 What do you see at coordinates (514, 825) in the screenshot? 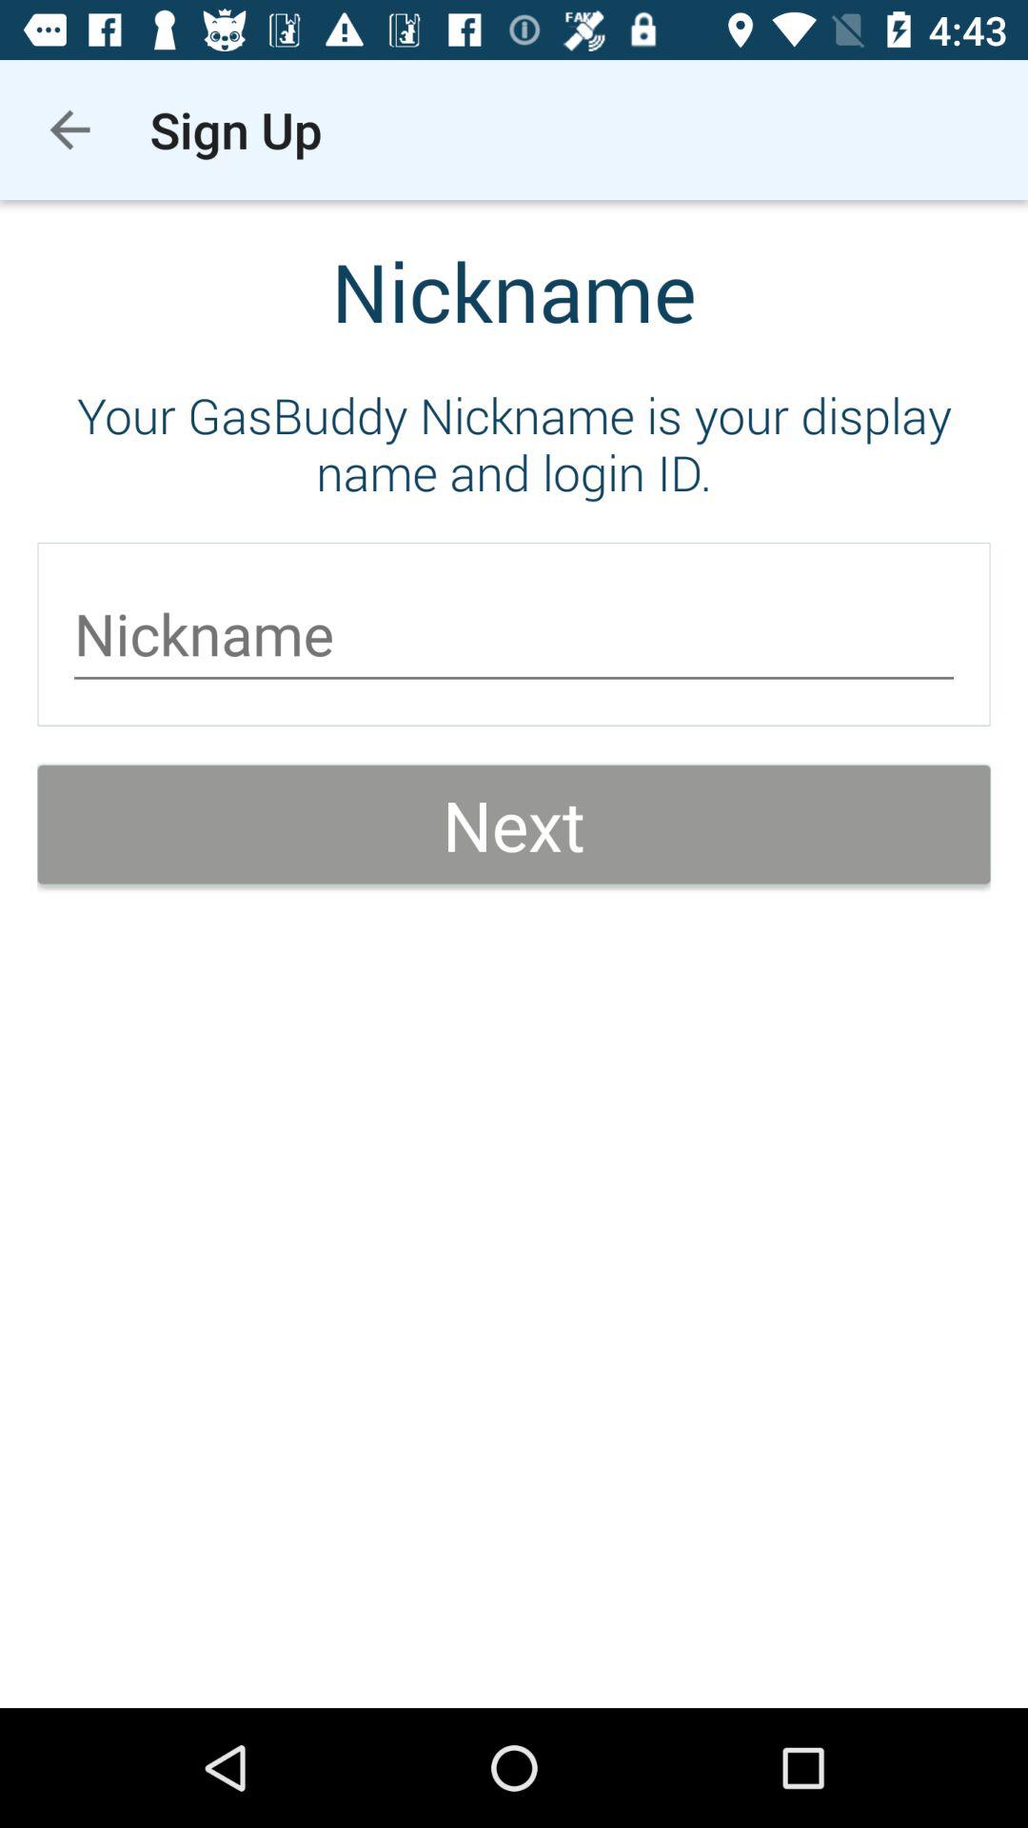
I see `scroll until next icon` at bounding box center [514, 825].